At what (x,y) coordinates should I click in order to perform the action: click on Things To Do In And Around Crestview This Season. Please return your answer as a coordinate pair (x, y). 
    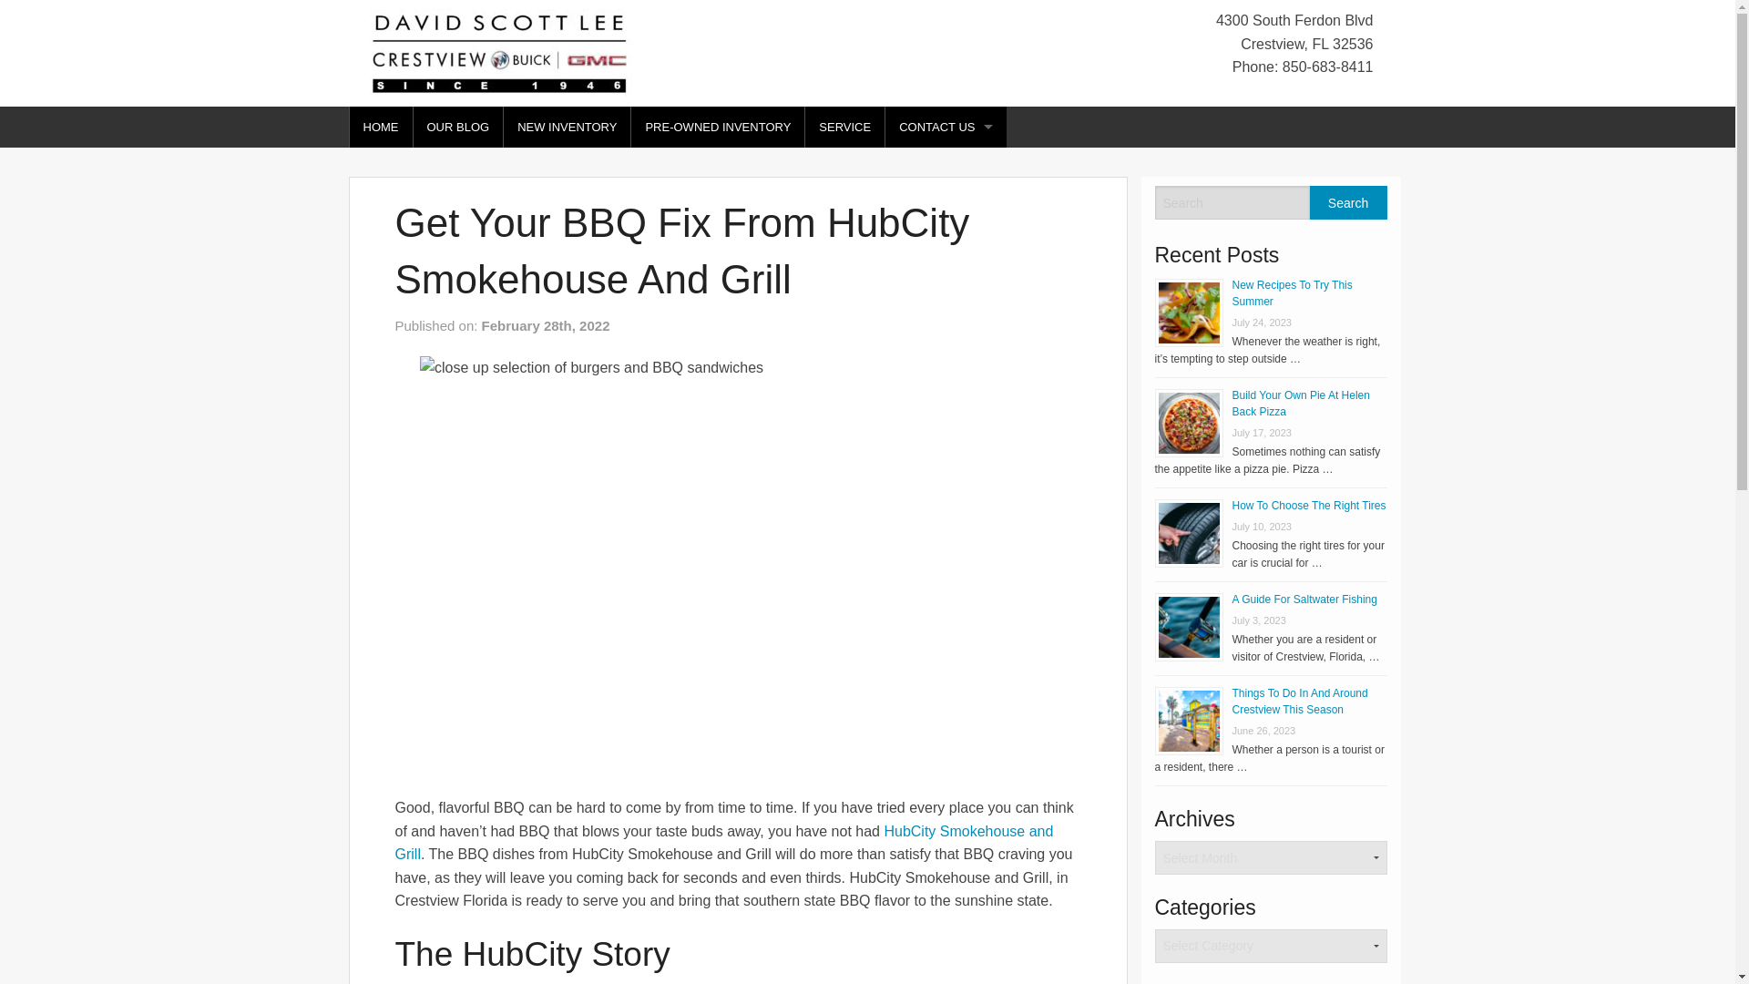
    Looking at the image, I should click on (1299, 702).